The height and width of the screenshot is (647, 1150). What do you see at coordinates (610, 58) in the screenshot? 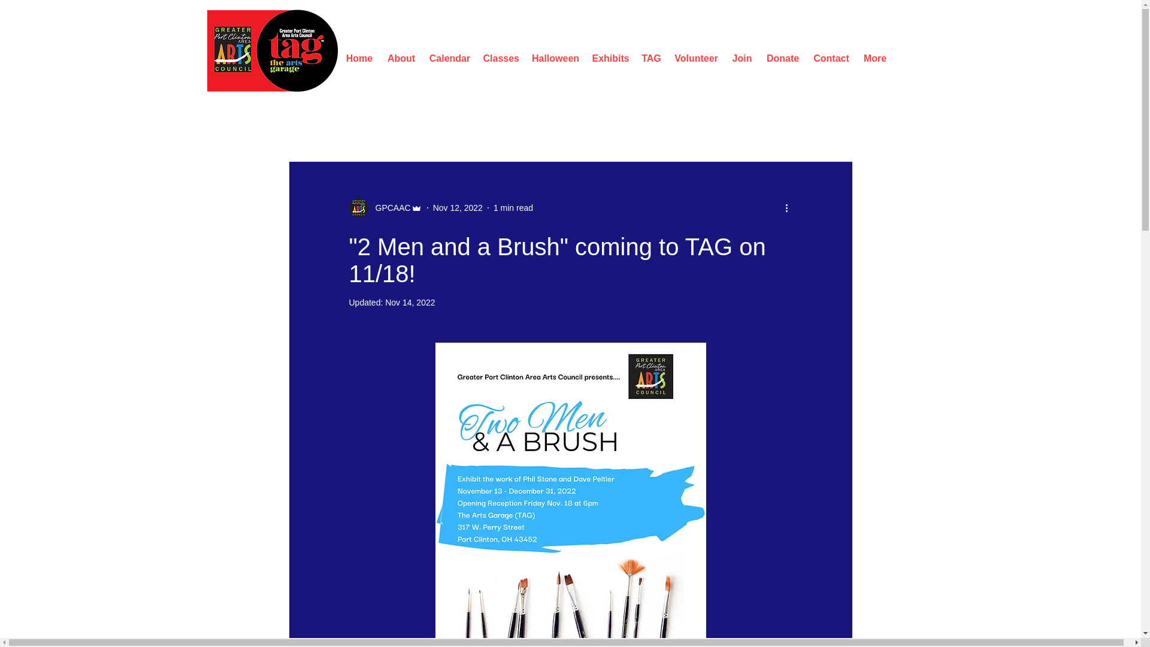
I see `Exhibits` at bounding box center [610, 58].